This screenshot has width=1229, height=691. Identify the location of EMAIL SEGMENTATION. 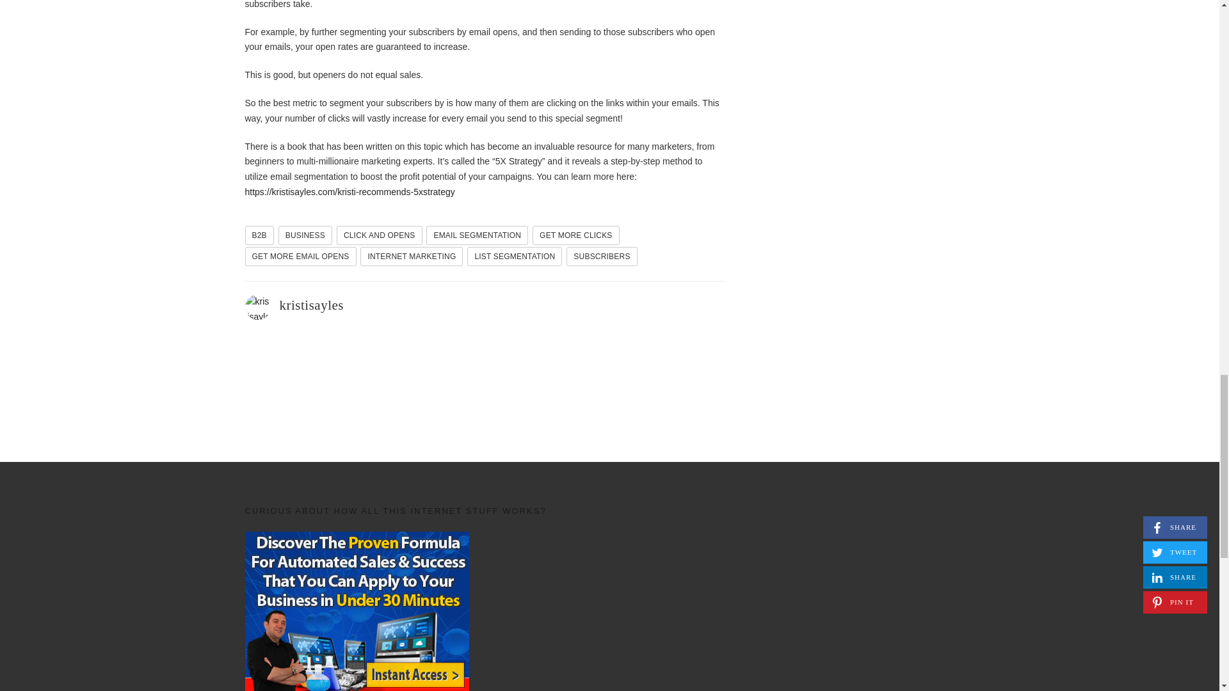
(478, 235).